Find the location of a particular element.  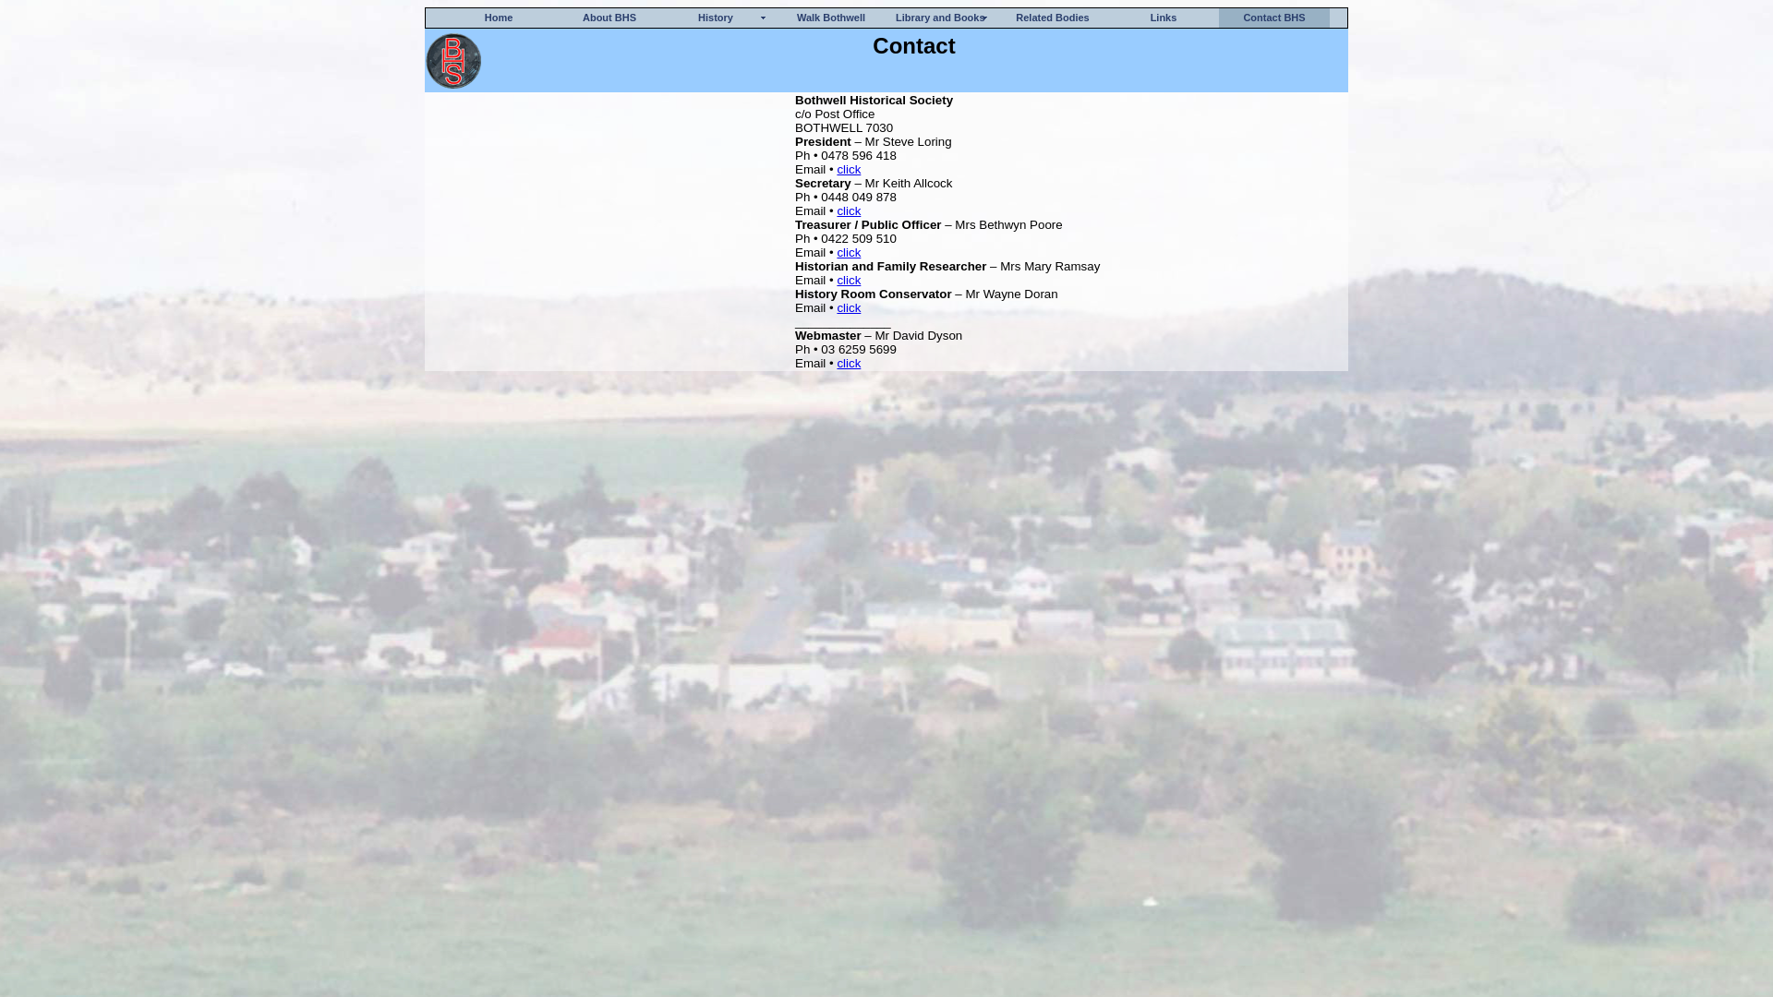

Related Bodies is located at coordinates (1053, 18).